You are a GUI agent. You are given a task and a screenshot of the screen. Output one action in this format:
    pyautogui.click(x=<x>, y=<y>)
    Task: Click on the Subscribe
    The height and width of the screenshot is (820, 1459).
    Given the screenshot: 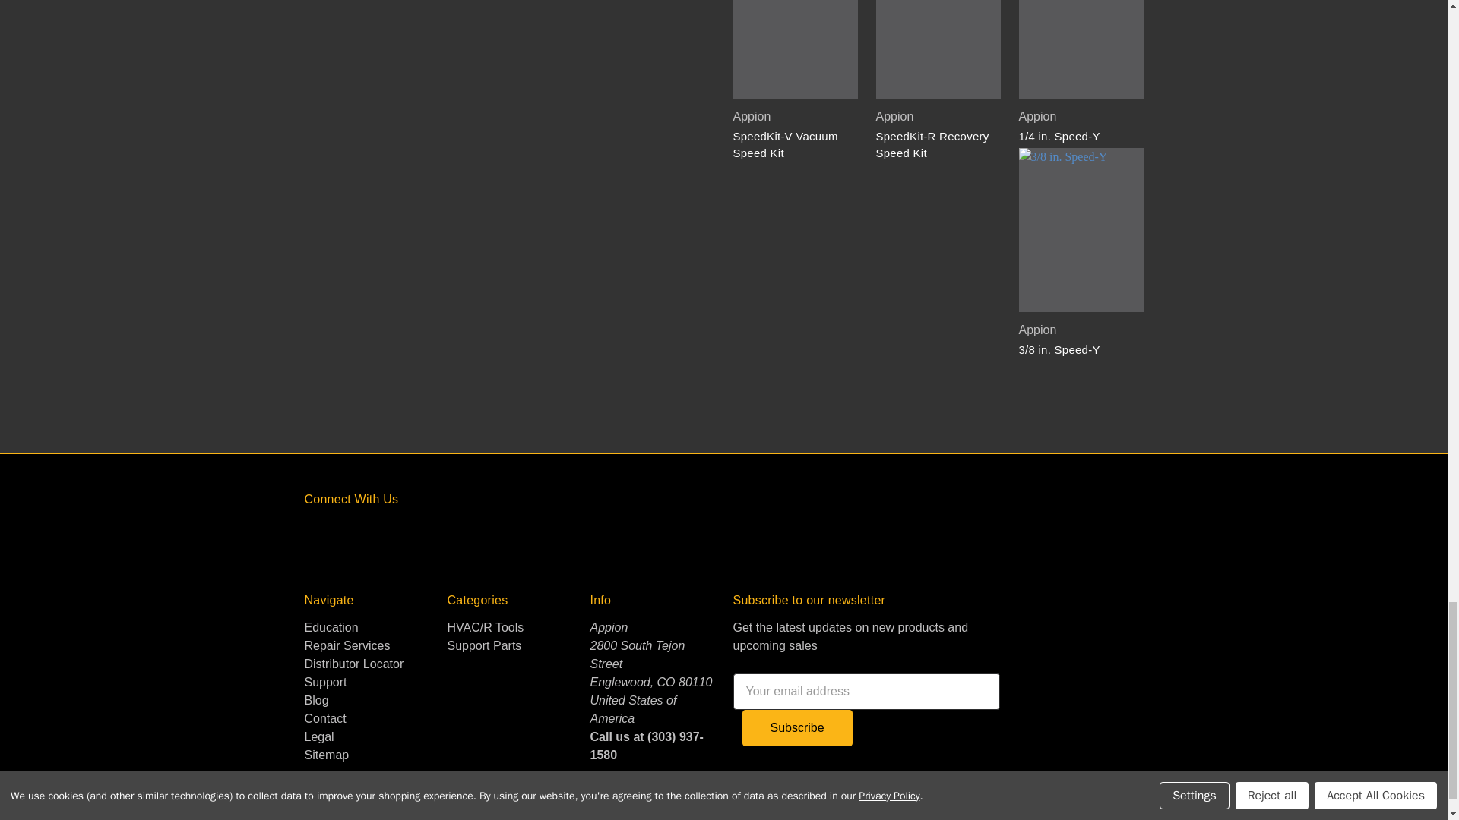 What is the action you would take?
    pyautogui.click(x=796, y=727)
    